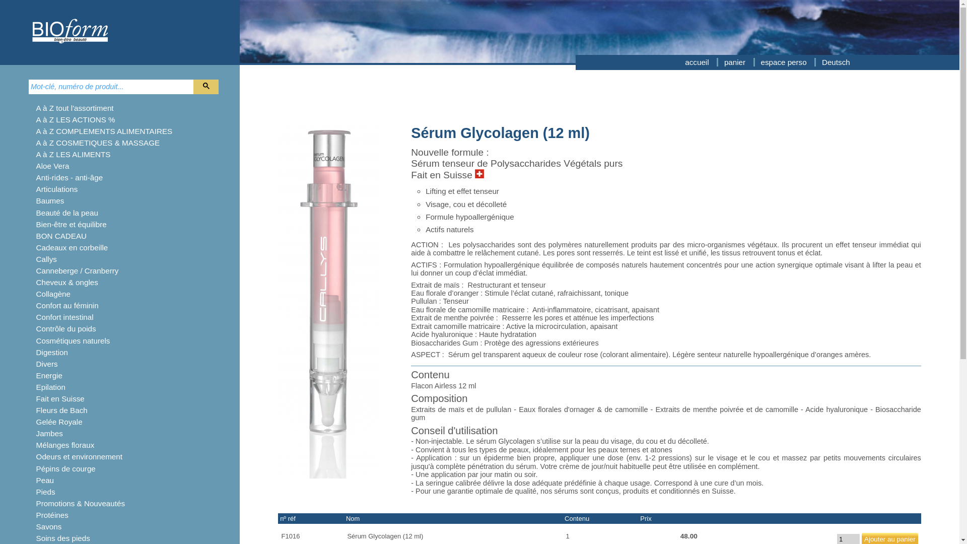 The height and width of the screenshot is (544, 967). Describe the element at coordinates (73, 248) in the screenshot. I see `Cadeaux en corbeille` at that location.